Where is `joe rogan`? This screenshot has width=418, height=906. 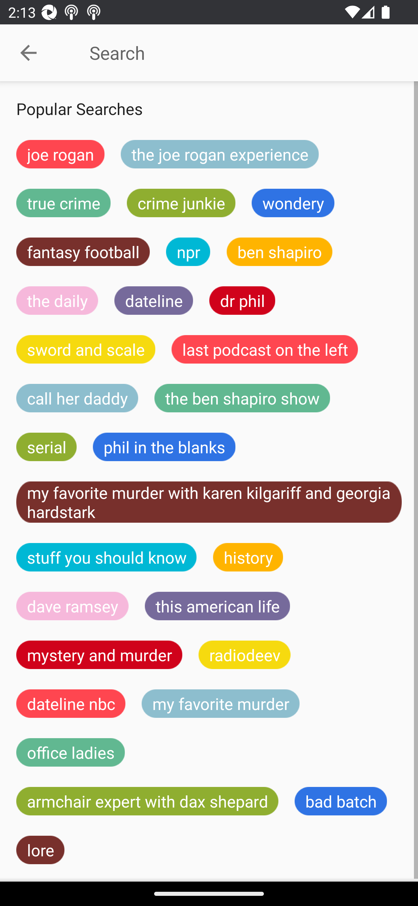
joe rogan is located at coordinates (60, 154).